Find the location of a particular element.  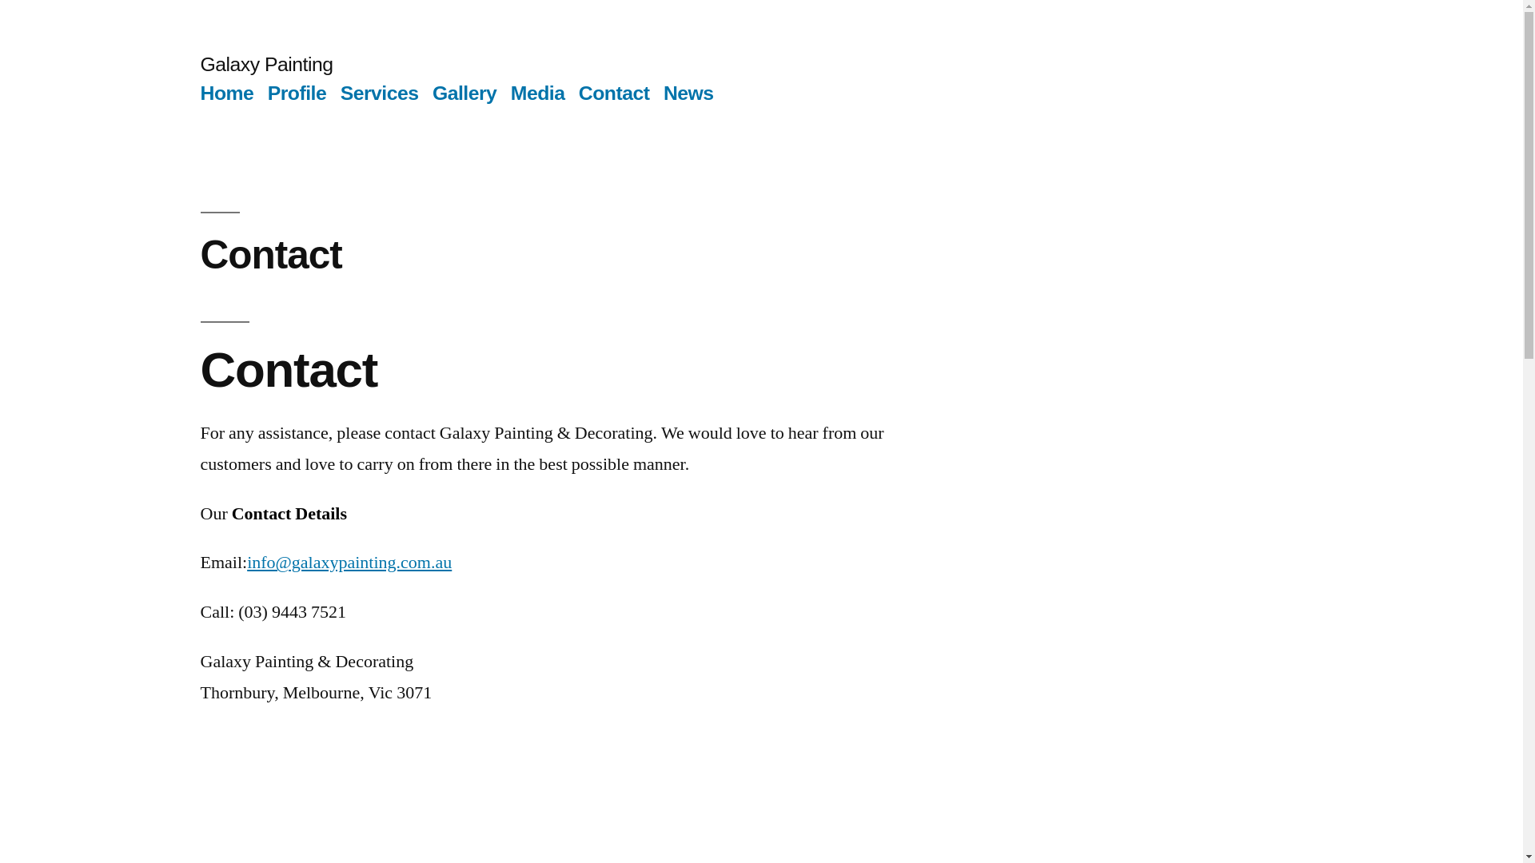

News is located at coordinates (689, 93).